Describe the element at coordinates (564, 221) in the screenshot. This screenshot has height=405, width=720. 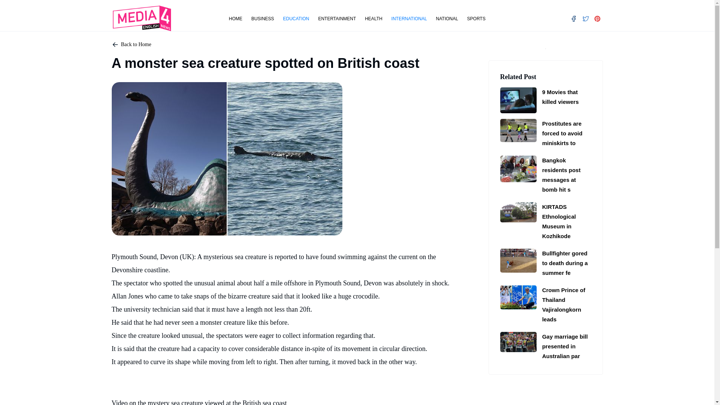
I see `KIRTADS Ethnological Museum in Kozhikode` at that location.